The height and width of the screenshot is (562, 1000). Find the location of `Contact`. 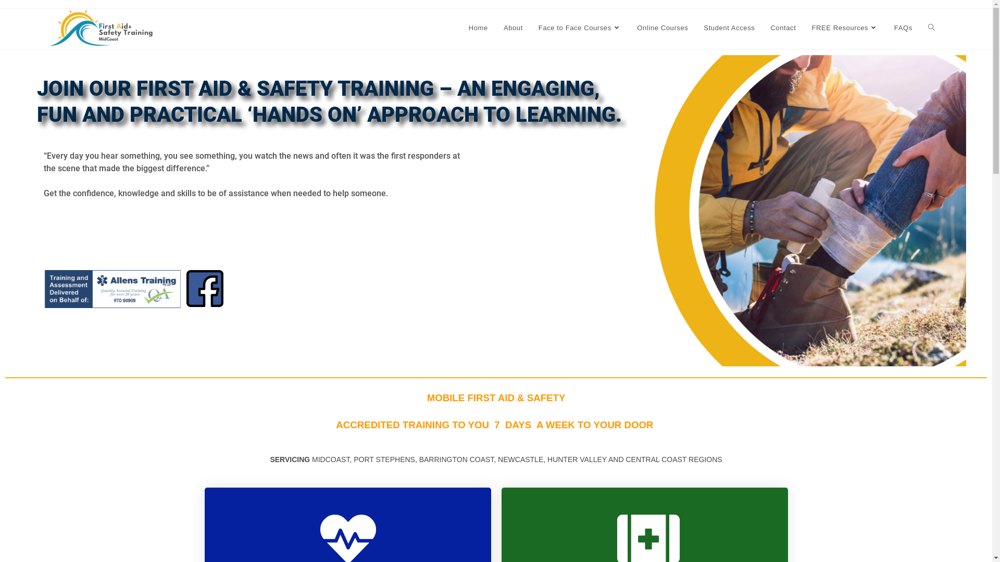

Contact is located at coordinates (783, 28).